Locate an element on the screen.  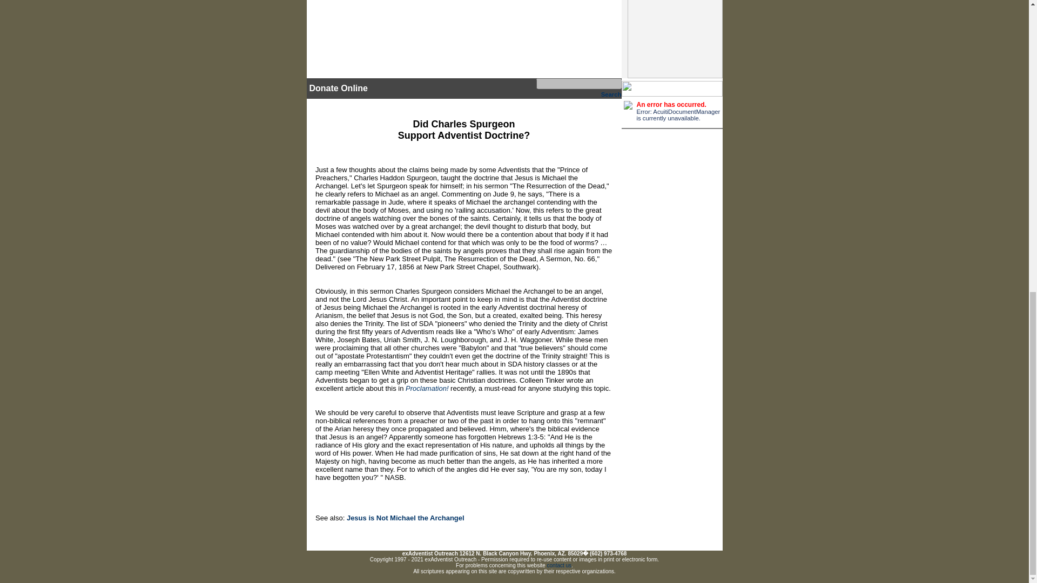
Donate Online is located at coordinates (338, 88).